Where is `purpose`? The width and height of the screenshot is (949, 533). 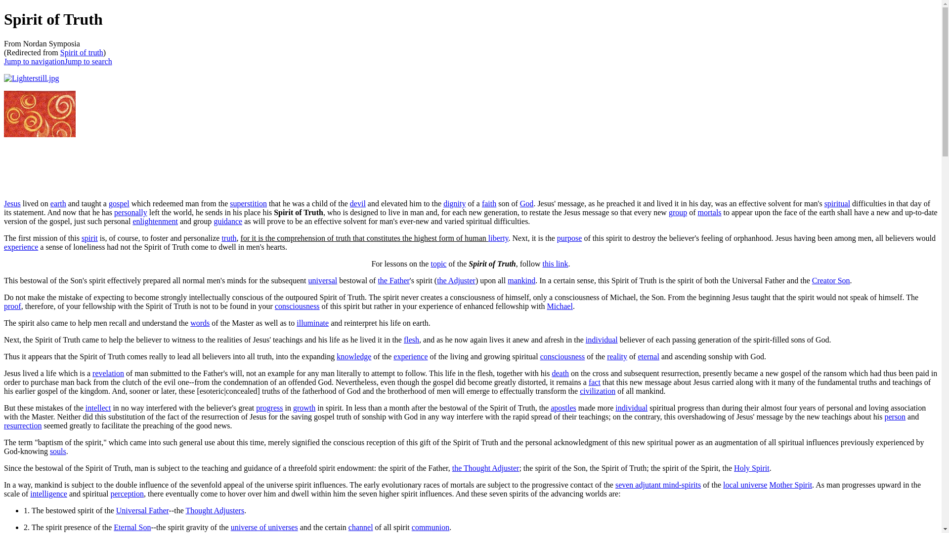
purpose is located at coordinates (569, 238).